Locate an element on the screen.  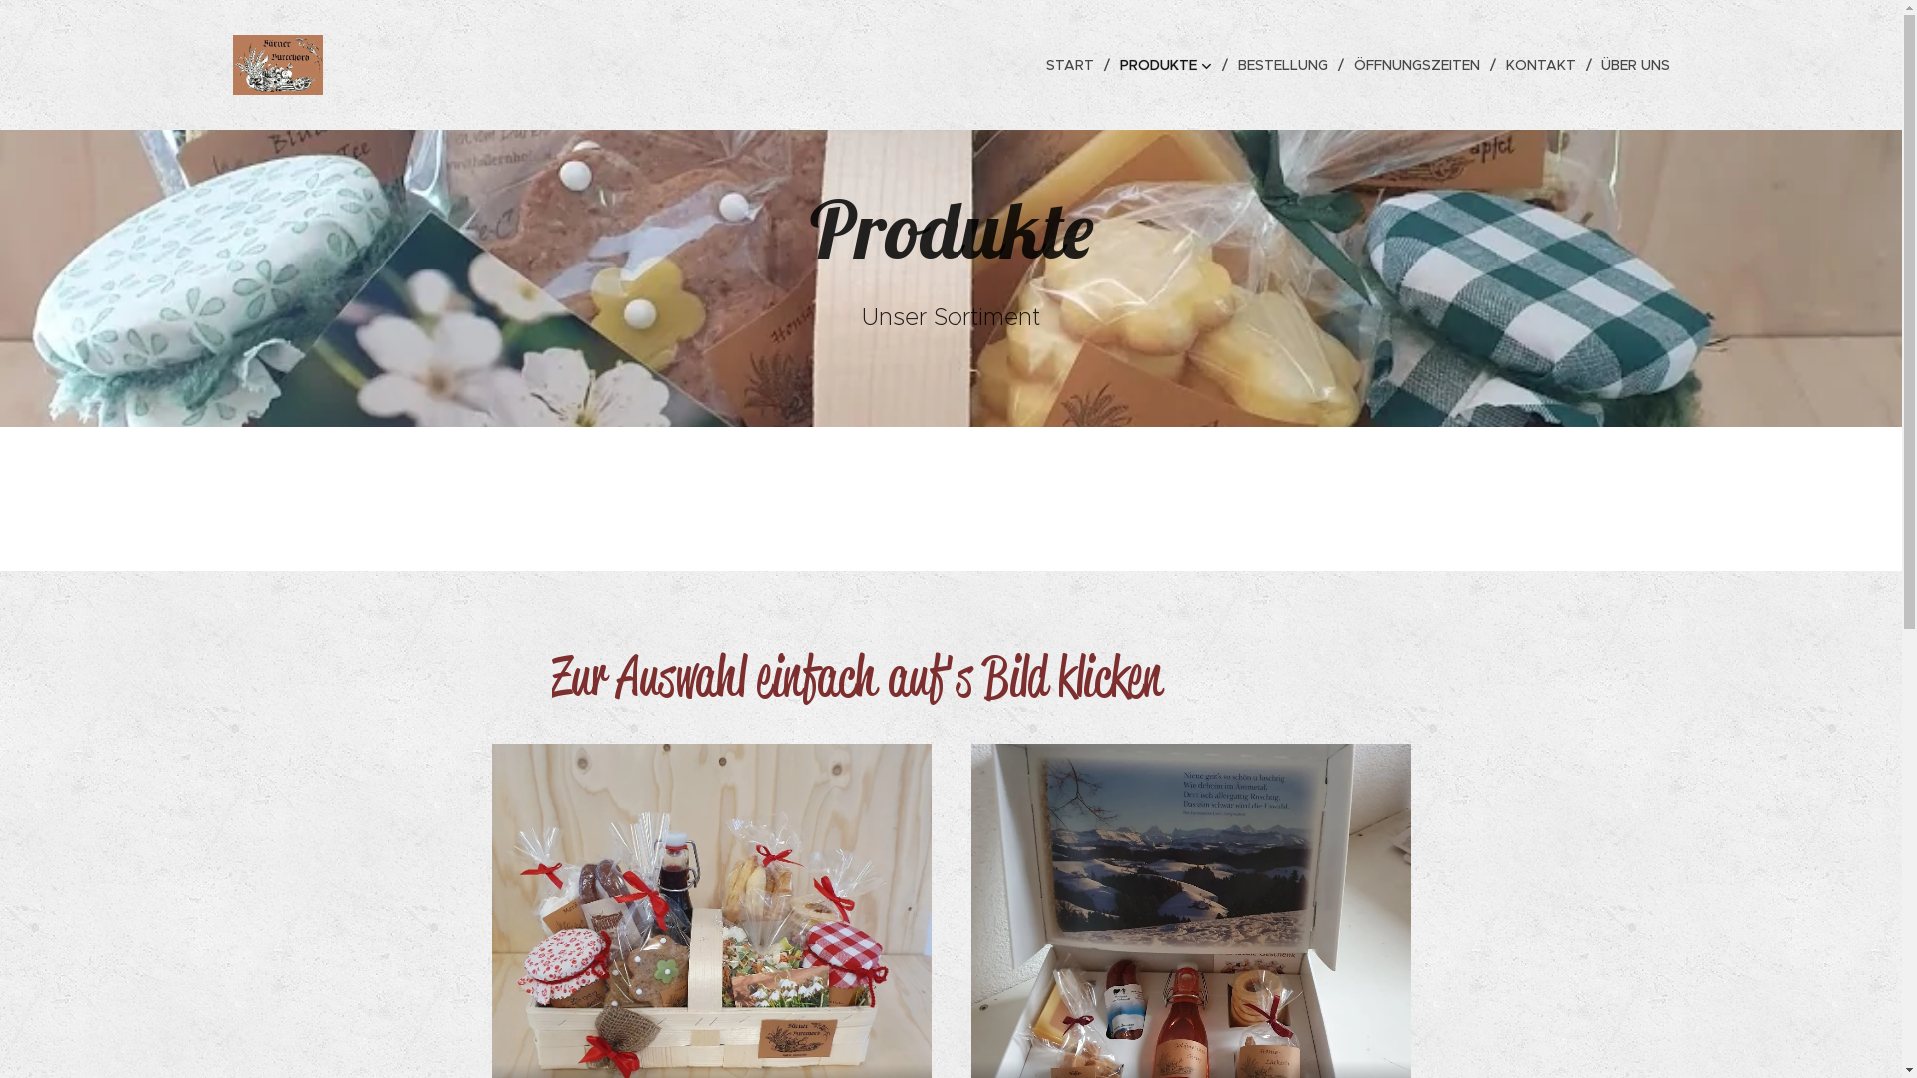
BESTELLUNG is located at coordinates (1286, 65).